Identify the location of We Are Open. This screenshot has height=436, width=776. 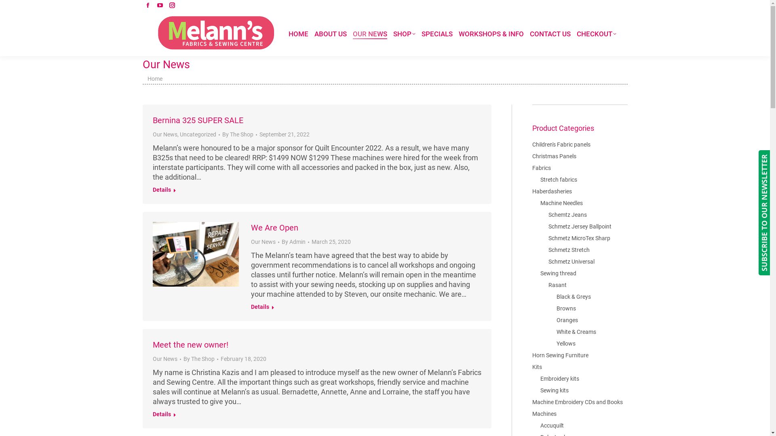
(275, 228).